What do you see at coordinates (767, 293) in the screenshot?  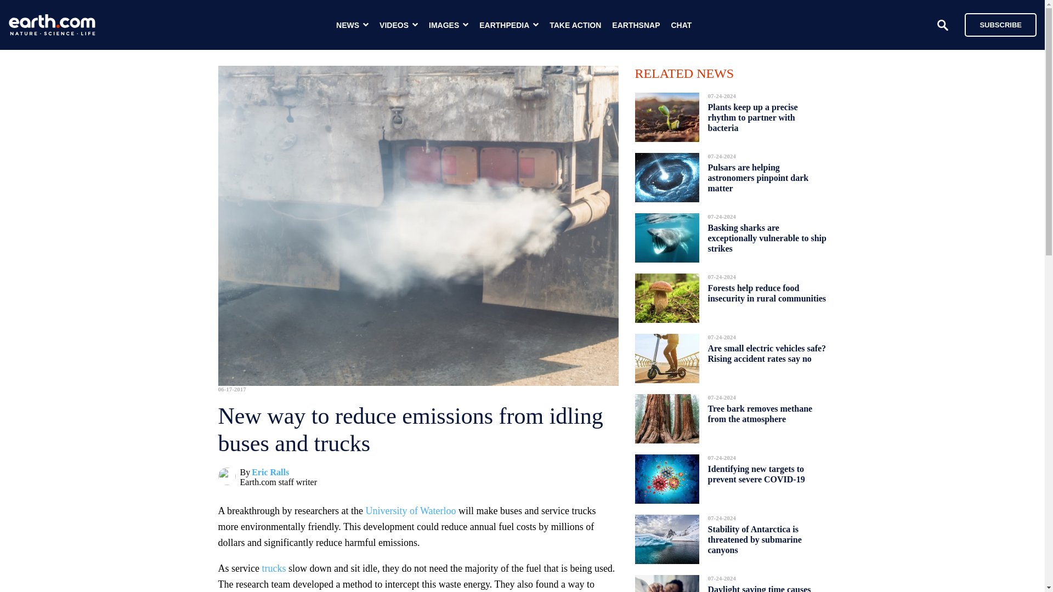 I see `Forests help reduce food insecurity in rural communities` at bounding box center [767, 293].